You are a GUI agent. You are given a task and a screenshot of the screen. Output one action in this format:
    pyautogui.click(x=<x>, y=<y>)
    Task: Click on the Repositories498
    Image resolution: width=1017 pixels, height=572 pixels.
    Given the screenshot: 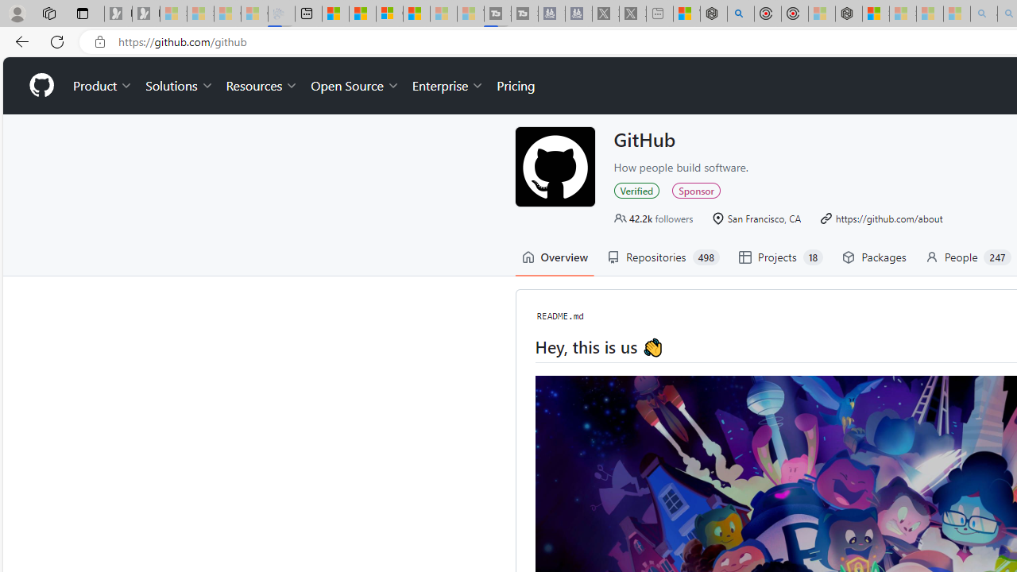 What is the action you would take?
    pyautogui.click(x=663, y=257)
    